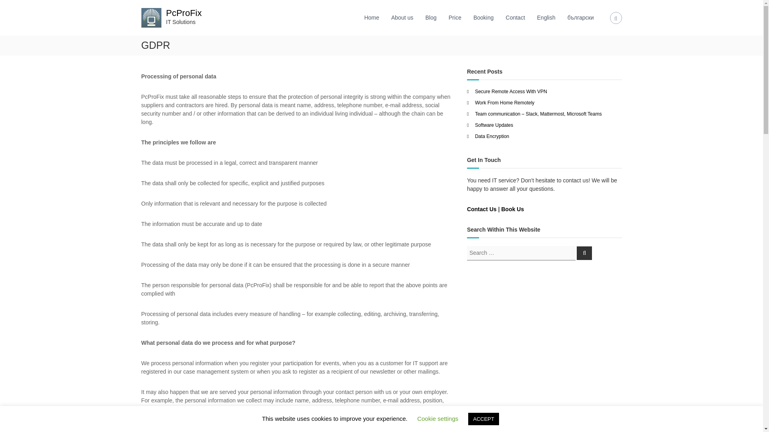 The height and width of the screenshot is (432, 769). What do you see at coordinates (515, 17) in the screenshot?
I see `Contact` at bounding box center [515, 17].